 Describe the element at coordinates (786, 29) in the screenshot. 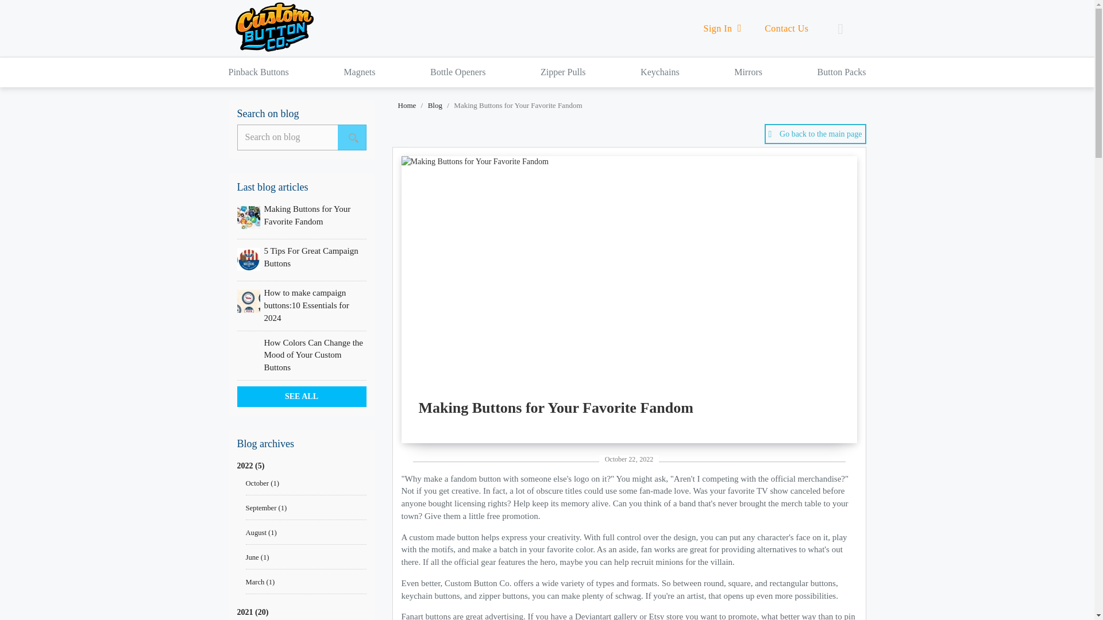

I see `Contact Us` at that location.